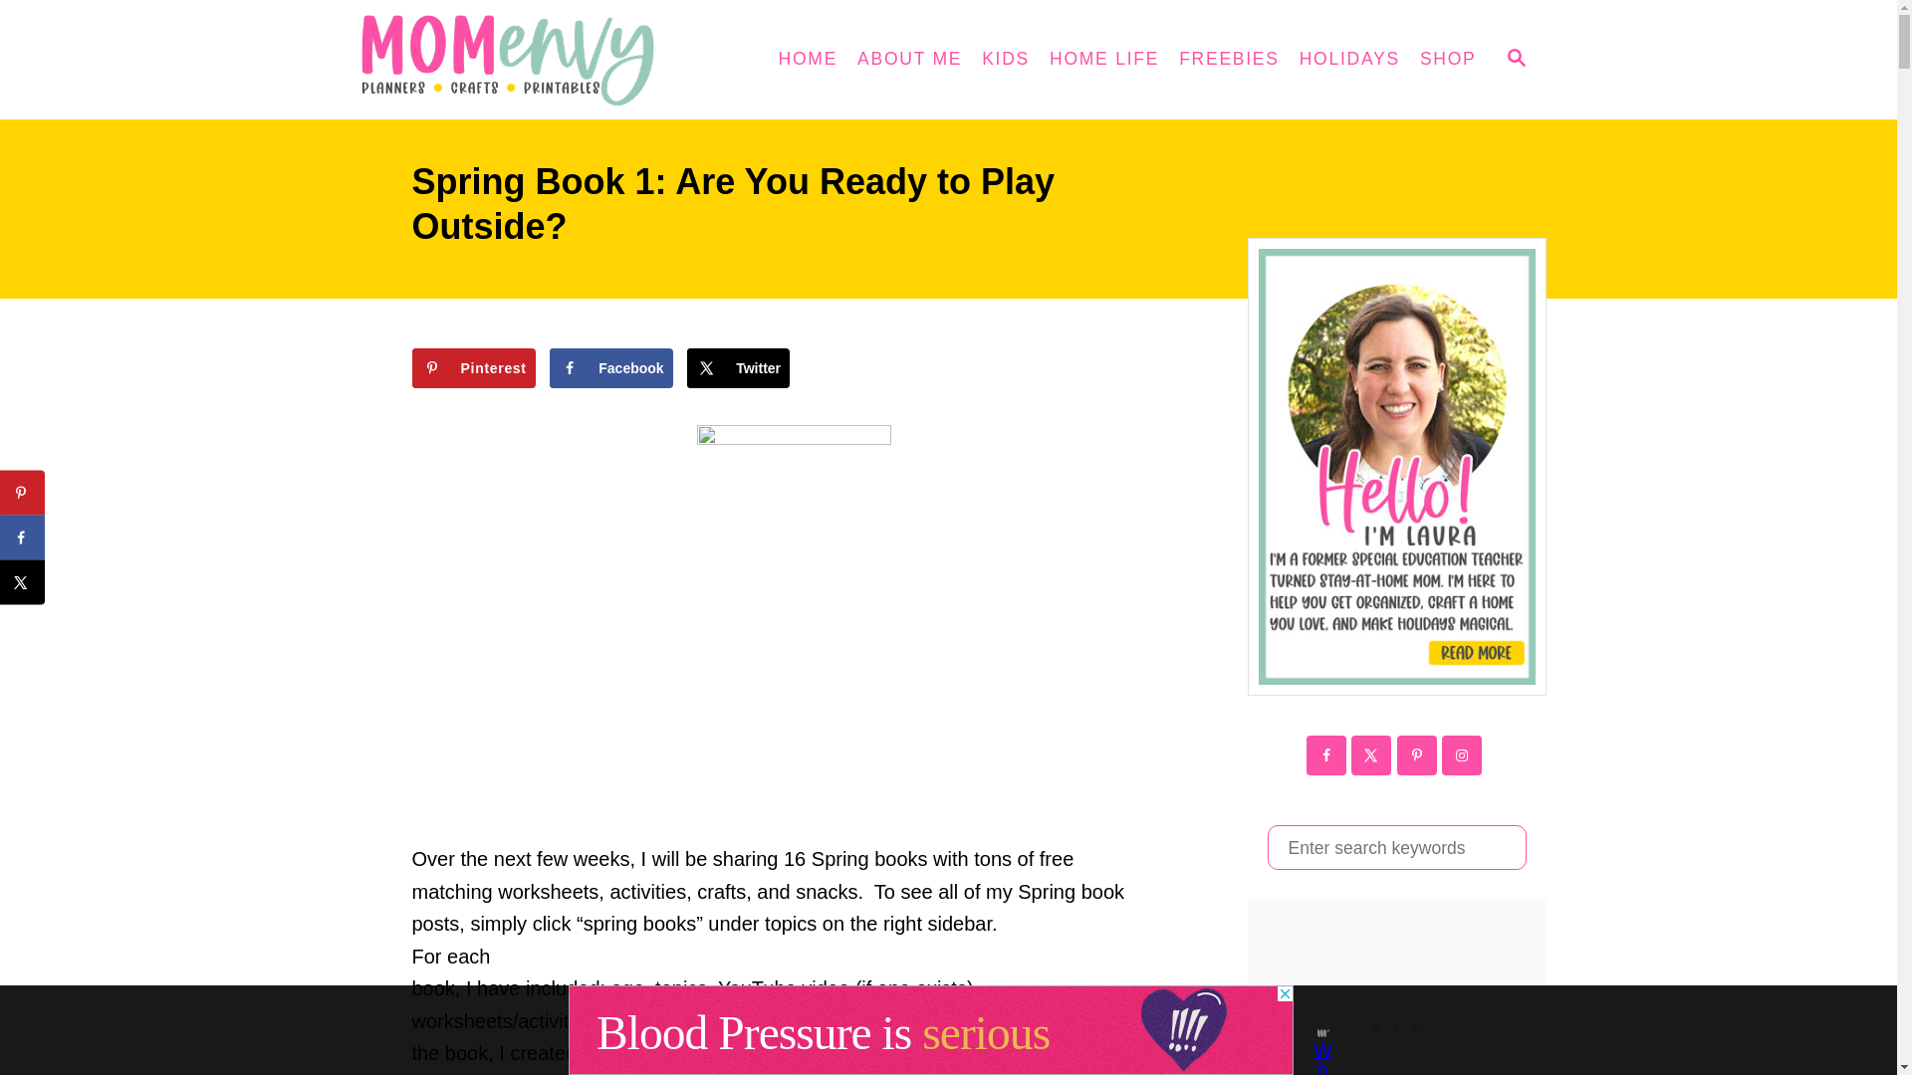  Describe the element at coordinates (1371, 754) in the screenshot. I see `Follow on X` at that location.